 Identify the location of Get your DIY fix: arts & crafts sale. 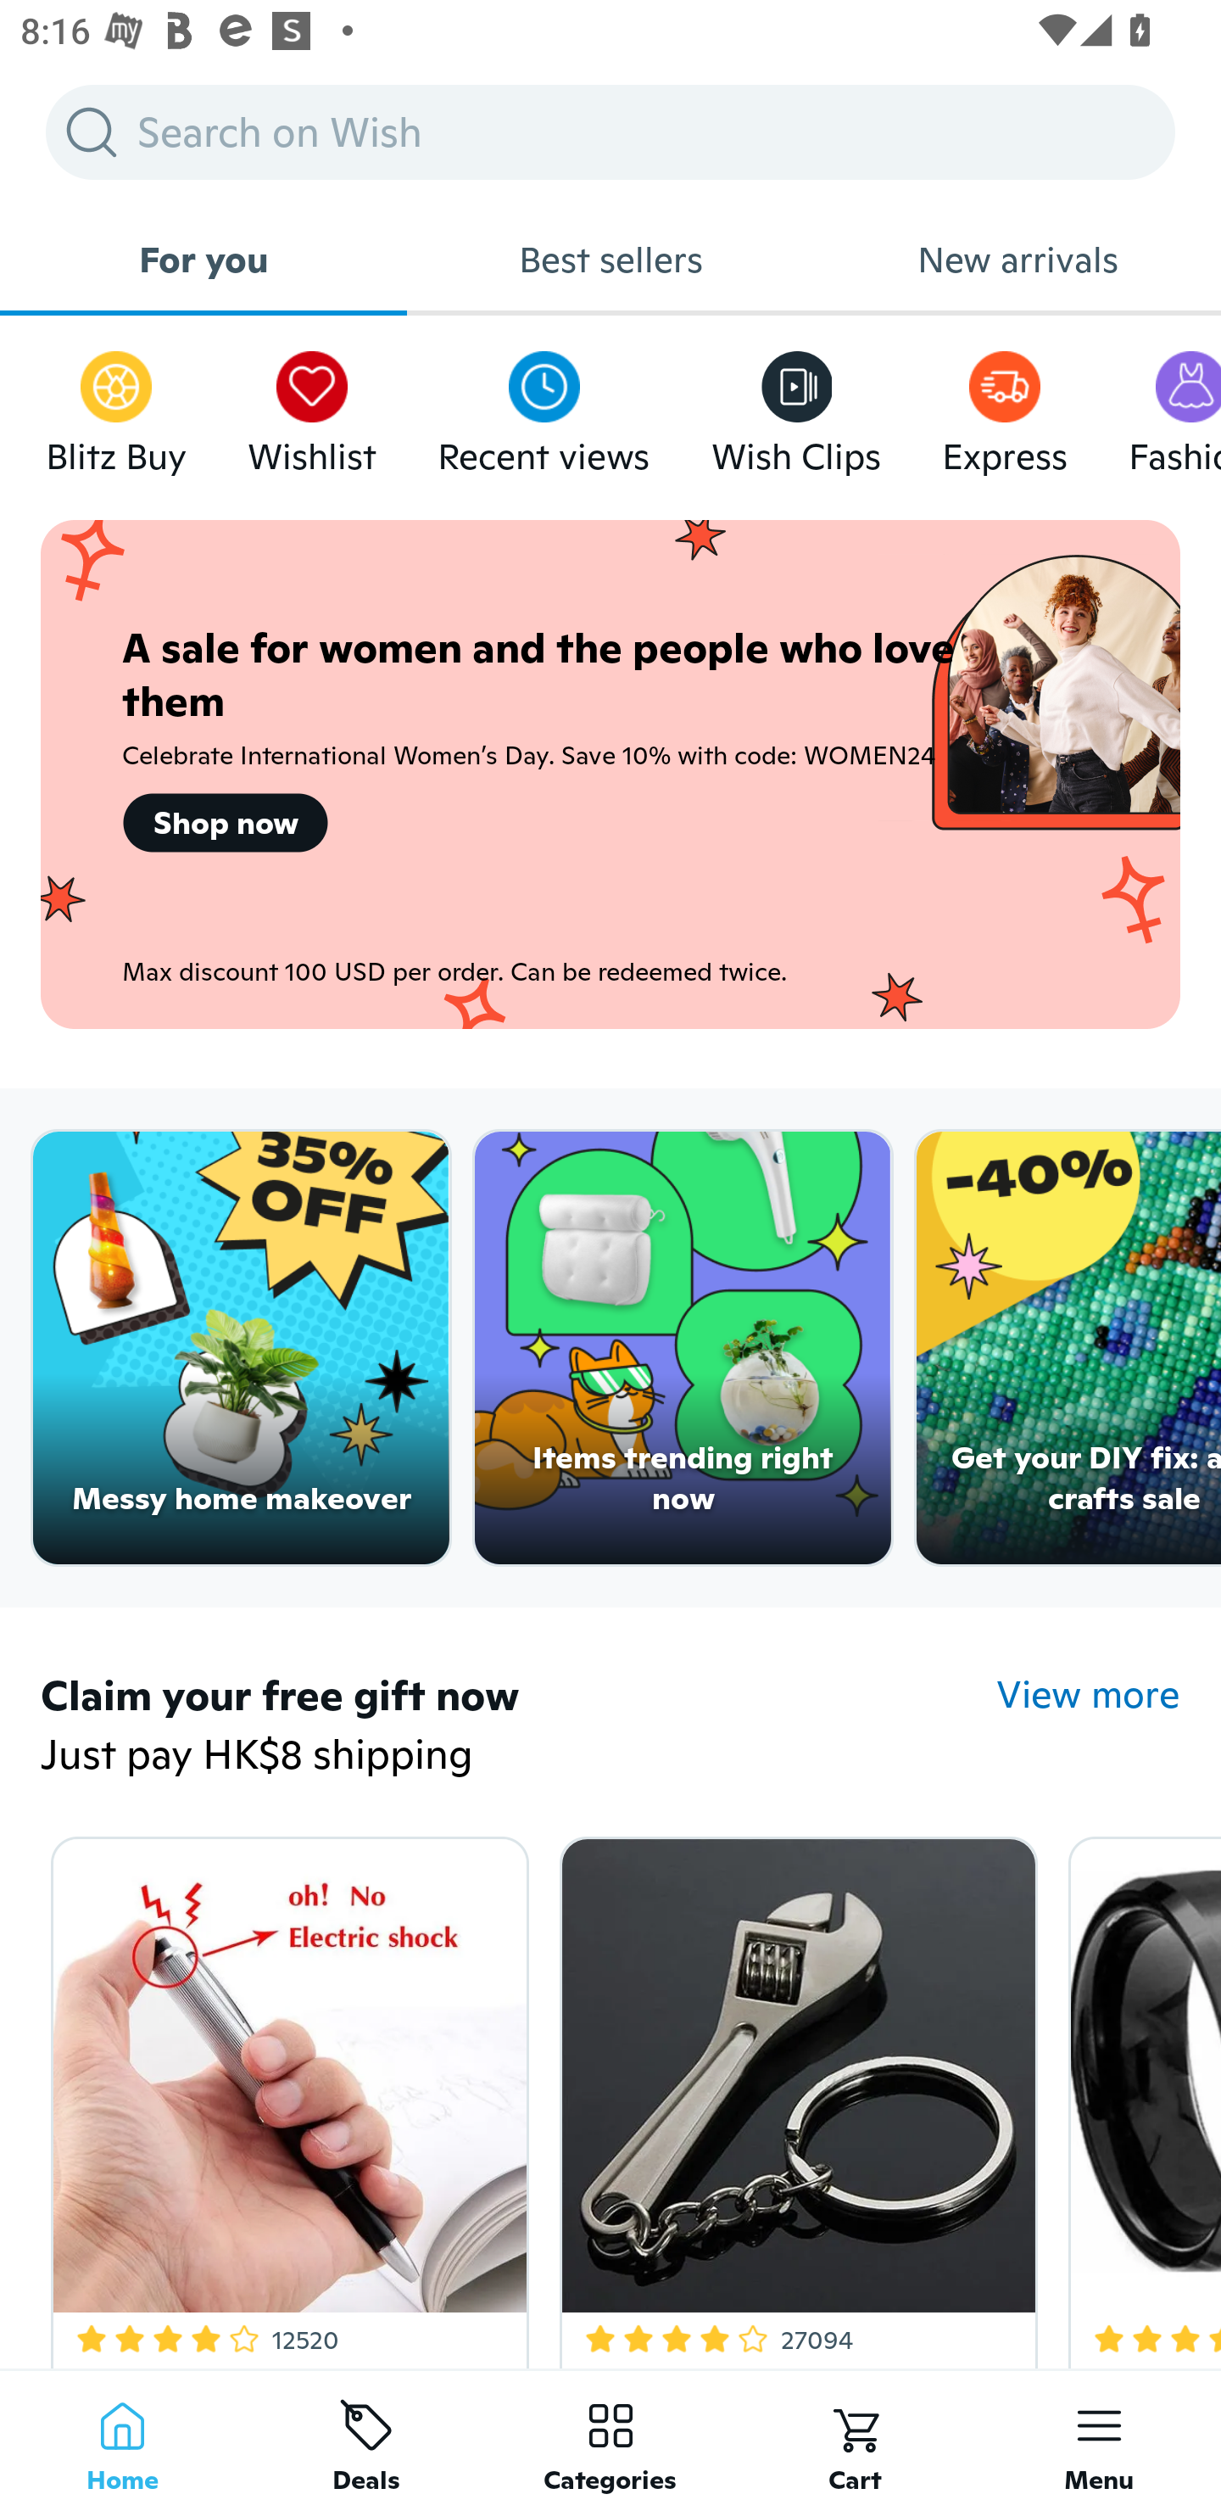
(1068, 1348).